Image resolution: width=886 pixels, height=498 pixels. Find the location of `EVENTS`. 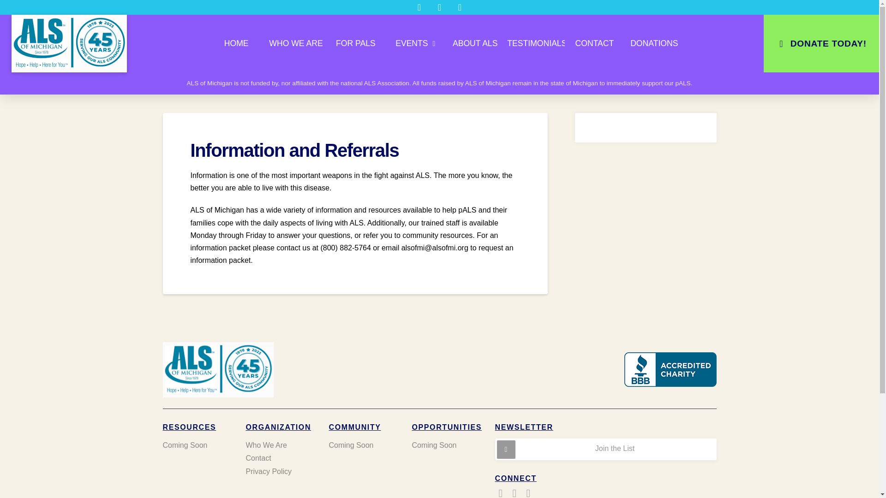

EVENTS is located at coordinates (415, 43).